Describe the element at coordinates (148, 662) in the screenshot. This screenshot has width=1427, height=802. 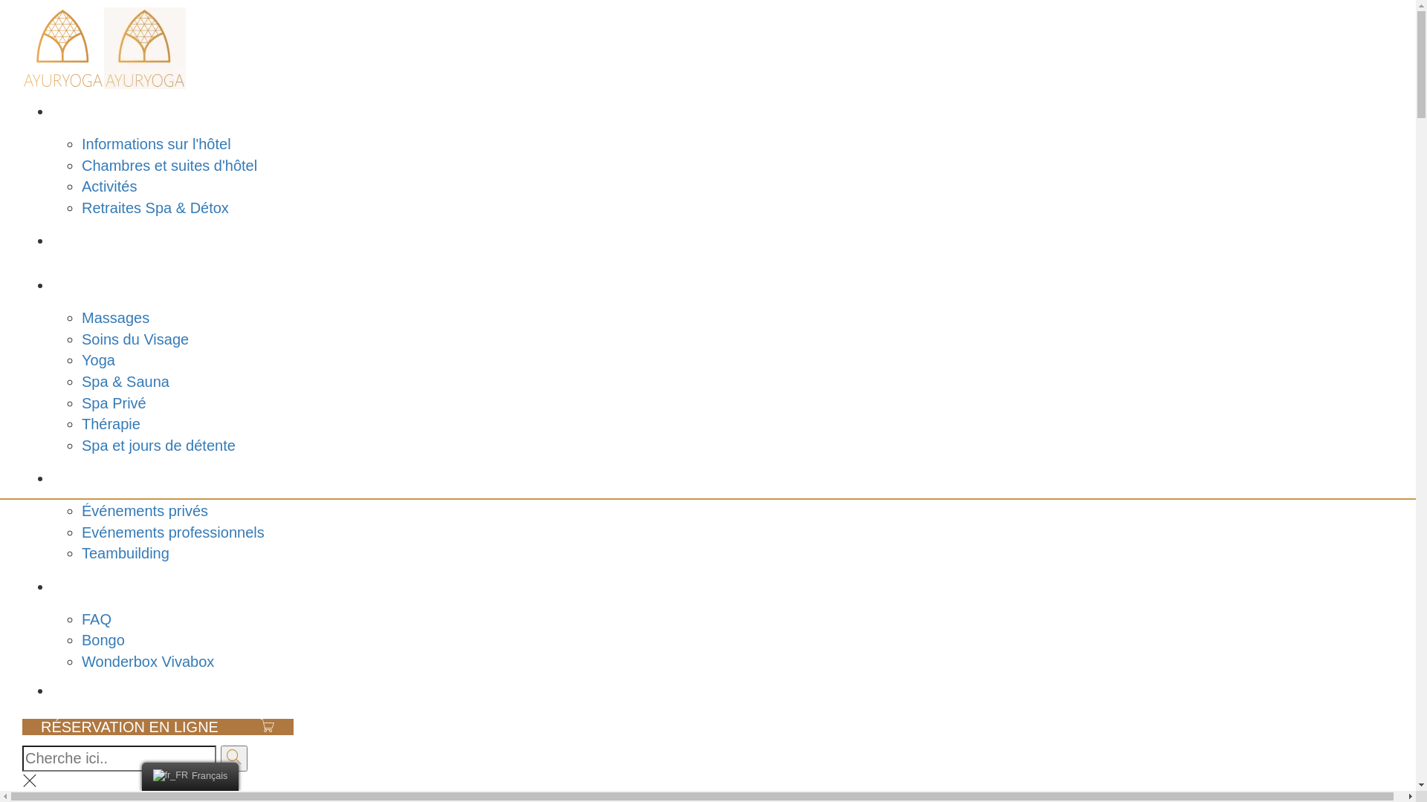
I see `Wonderbox Vivabox` at that location.